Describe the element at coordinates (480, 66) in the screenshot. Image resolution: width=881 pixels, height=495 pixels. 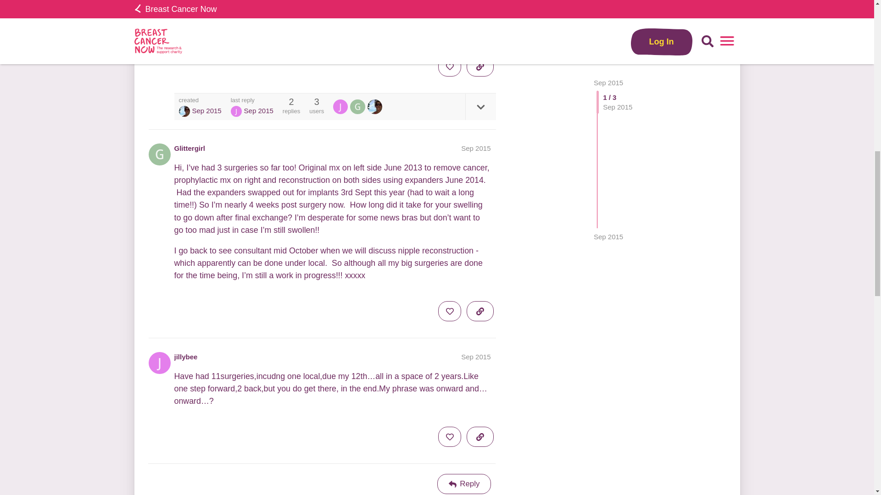
I see `copy a link to this post to clipboard` at that location.